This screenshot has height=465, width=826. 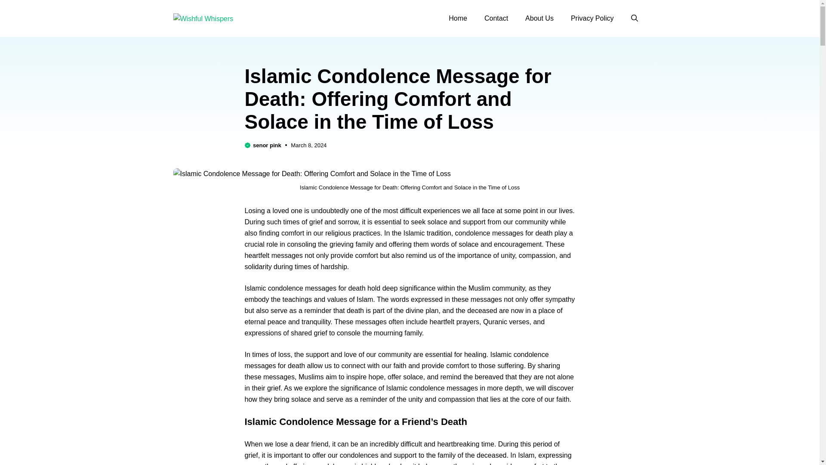 I want to click on About Us, so click(x=539, y=19).